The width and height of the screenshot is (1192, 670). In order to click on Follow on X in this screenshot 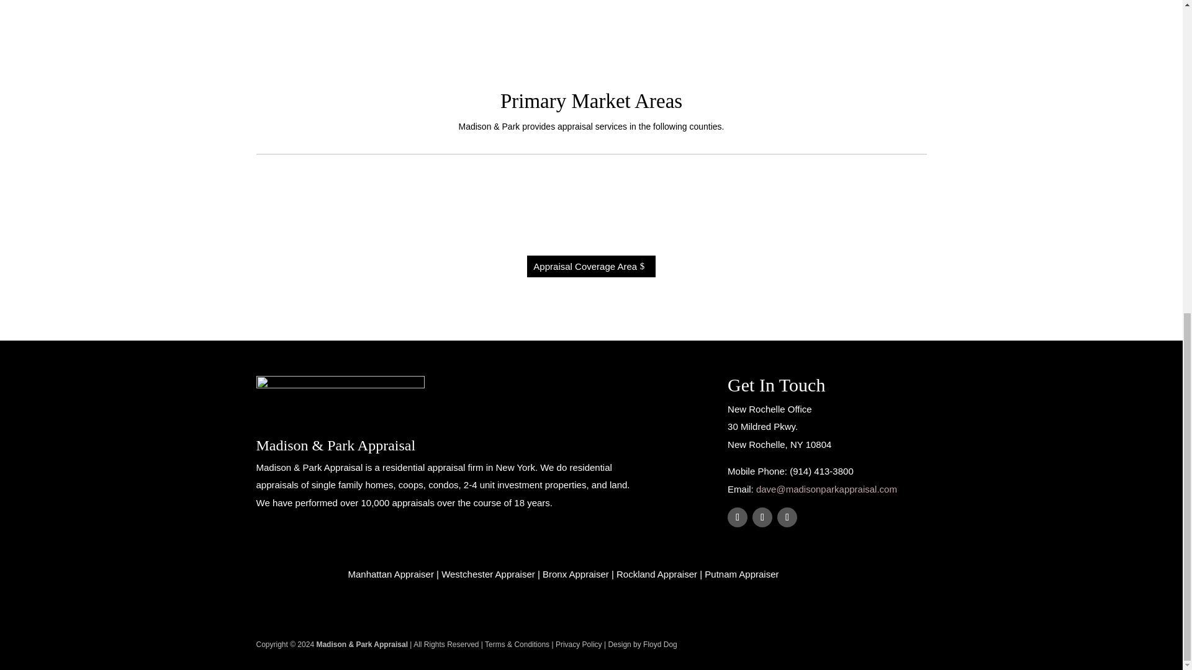, I will do `click(762, 517)`.